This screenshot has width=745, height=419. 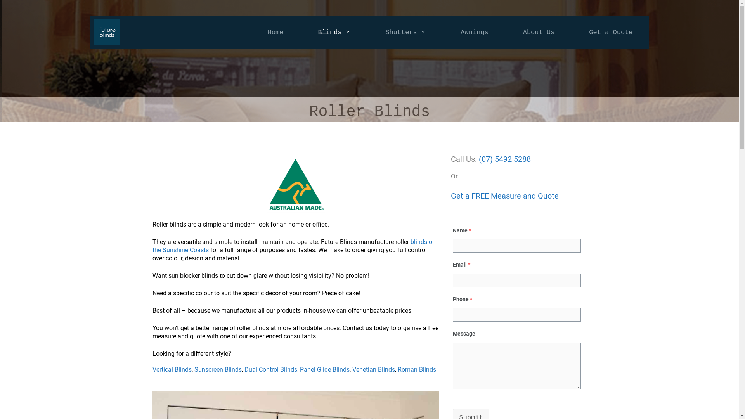 What do you see at coordinates (505, 159) in the screenshot?
I see `(07) 5492 5288` at bounding box center [505, 159].